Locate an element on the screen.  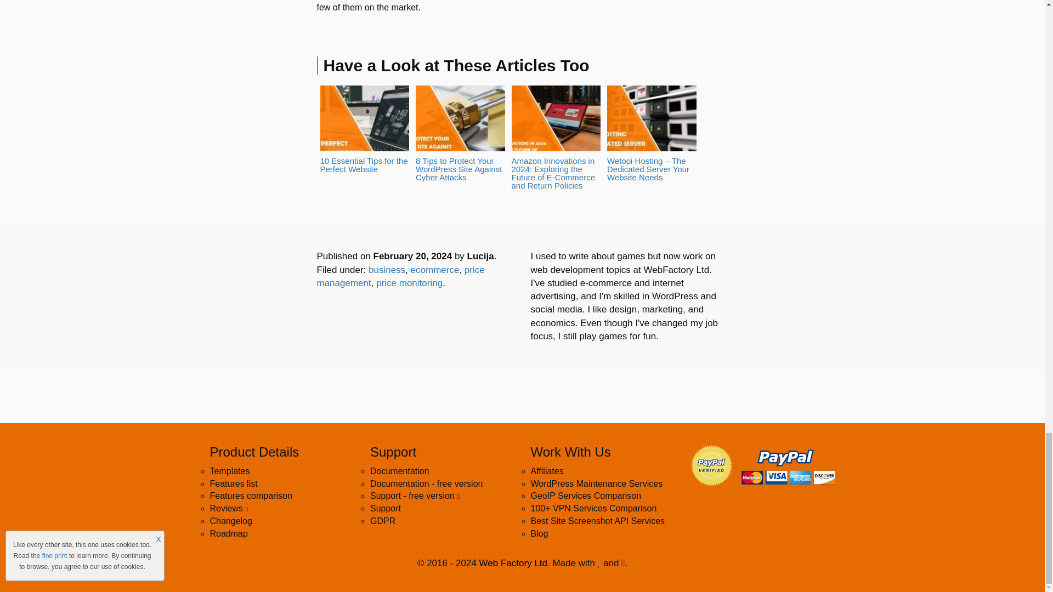
price management is located at coordinates (400, 276).